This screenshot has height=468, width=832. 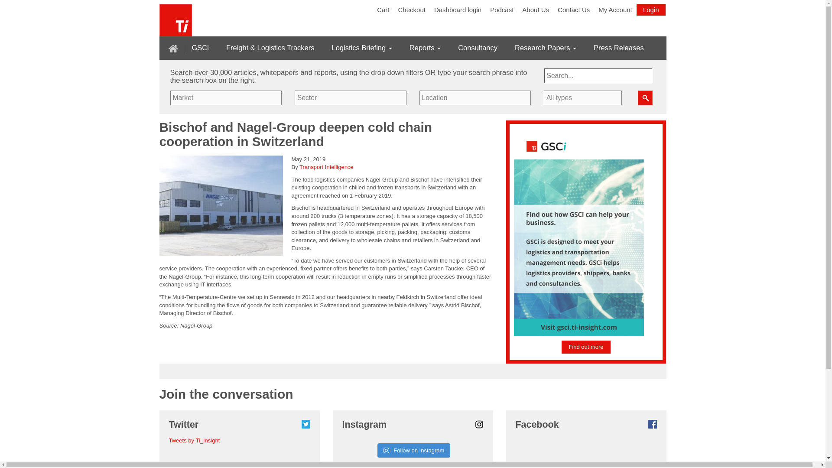 What do you see at coordinates (412, 10) in the screenshot?
I see `Checkout` at bounding box center [412, 10].